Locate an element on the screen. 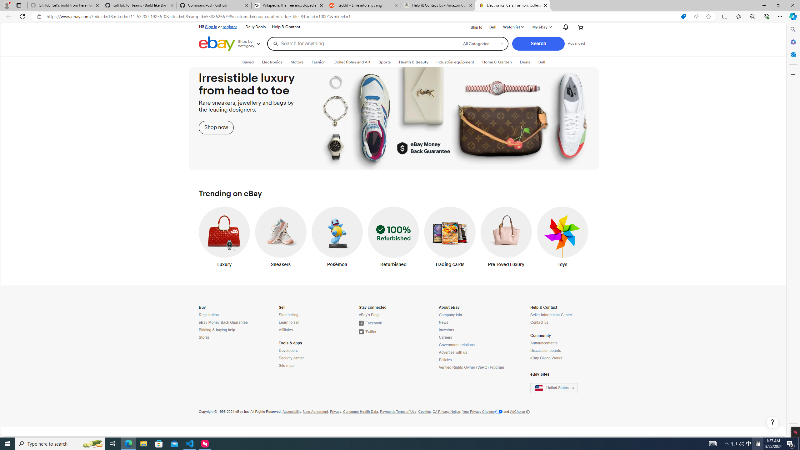 The image size is (800, 450). Government relations is located at coordinates (472, 345).